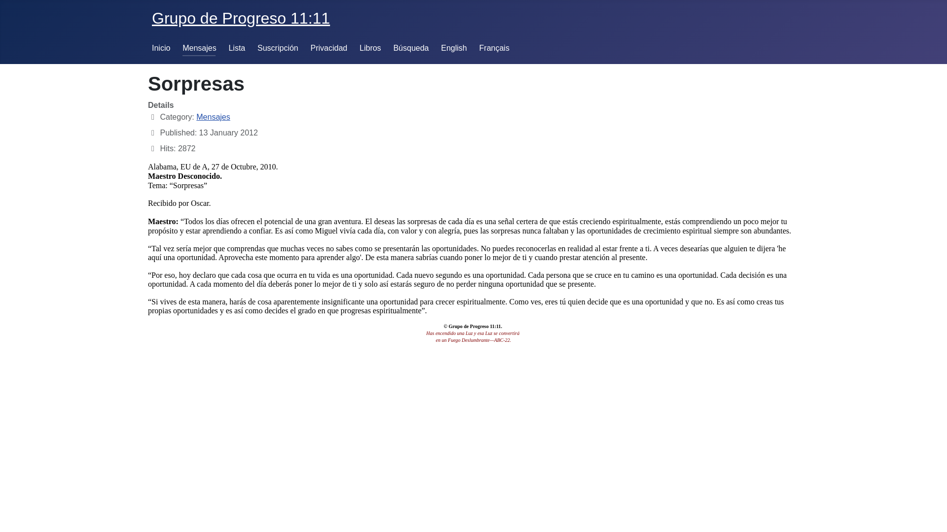 Image resolution: width=947 pixels, height=532 pixels. What do you see at coordinates (454, 48) in the screenshot?
I see `English` at bounding box center [454, 48].